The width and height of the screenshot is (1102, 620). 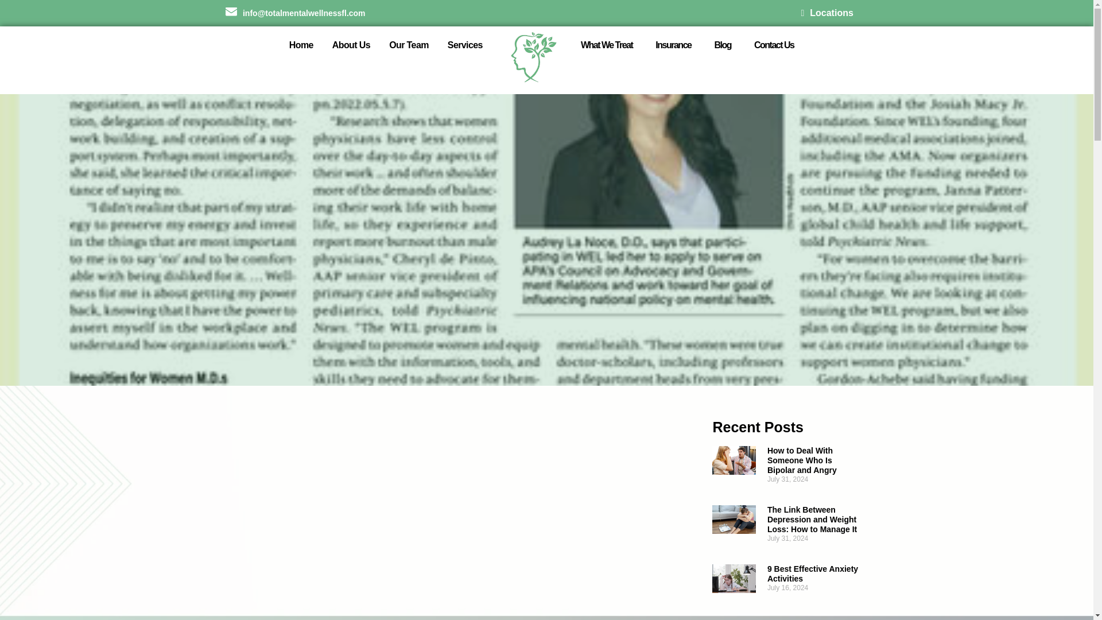 I want to click on About Us, so click(x=351, y=45).